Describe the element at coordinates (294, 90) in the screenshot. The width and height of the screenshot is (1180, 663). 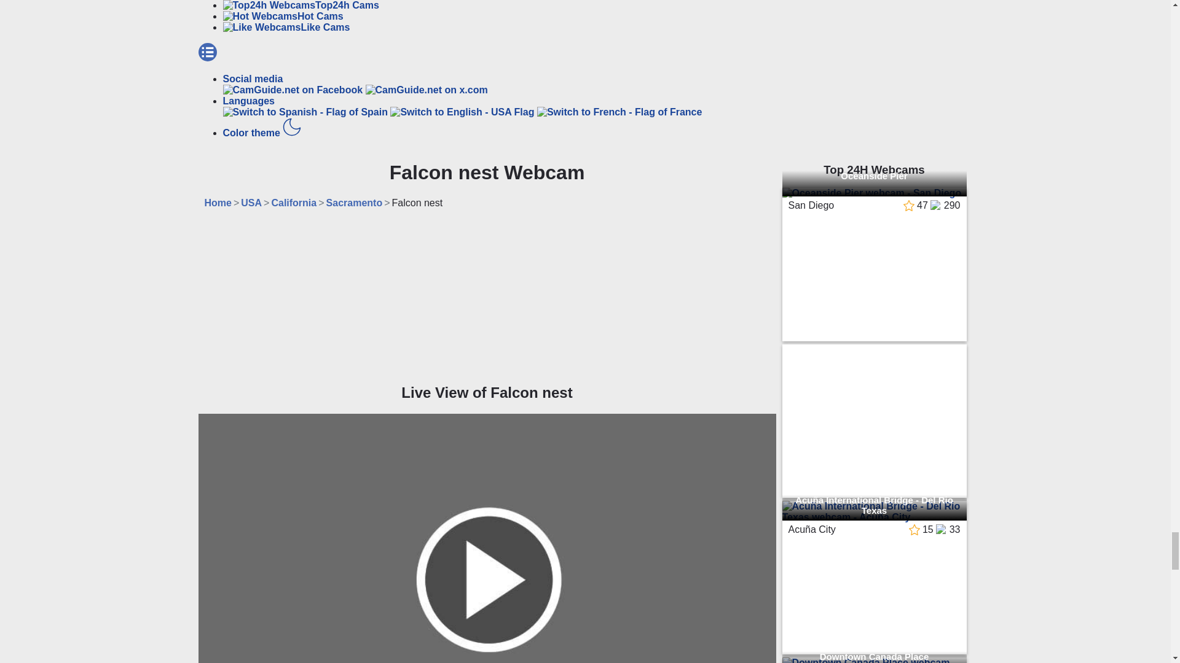
I see `Camguide.net on Facebook` at that location.